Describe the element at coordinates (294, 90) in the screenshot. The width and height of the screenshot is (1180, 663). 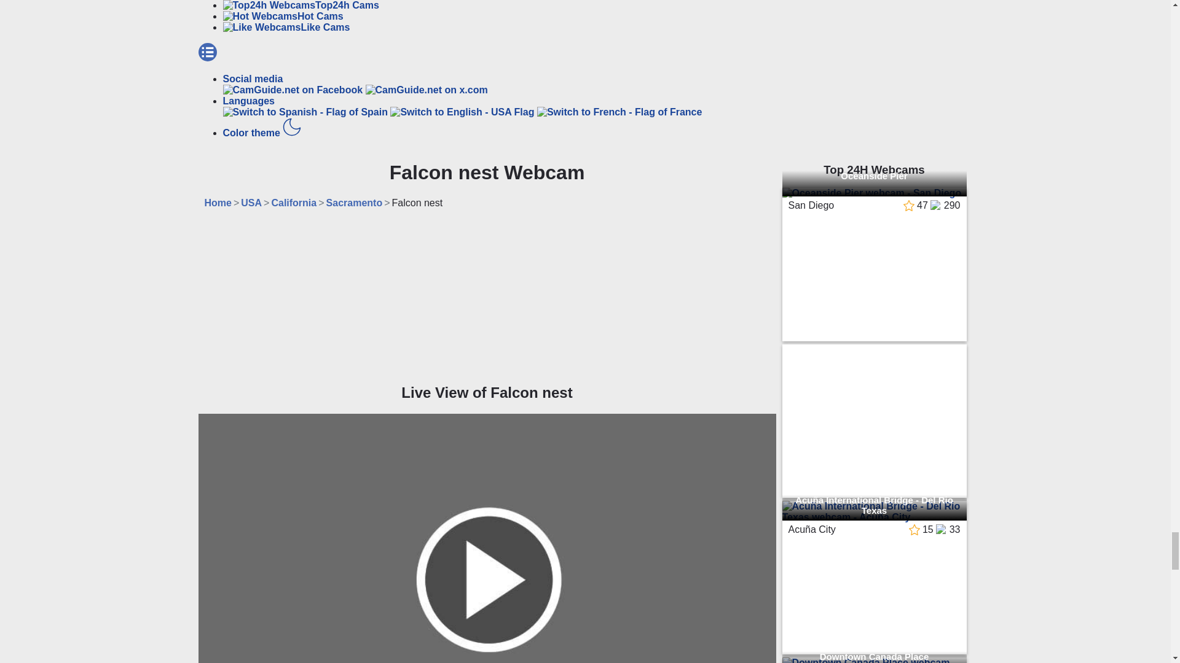
I see `Camguide.net on Facebook` at that location.